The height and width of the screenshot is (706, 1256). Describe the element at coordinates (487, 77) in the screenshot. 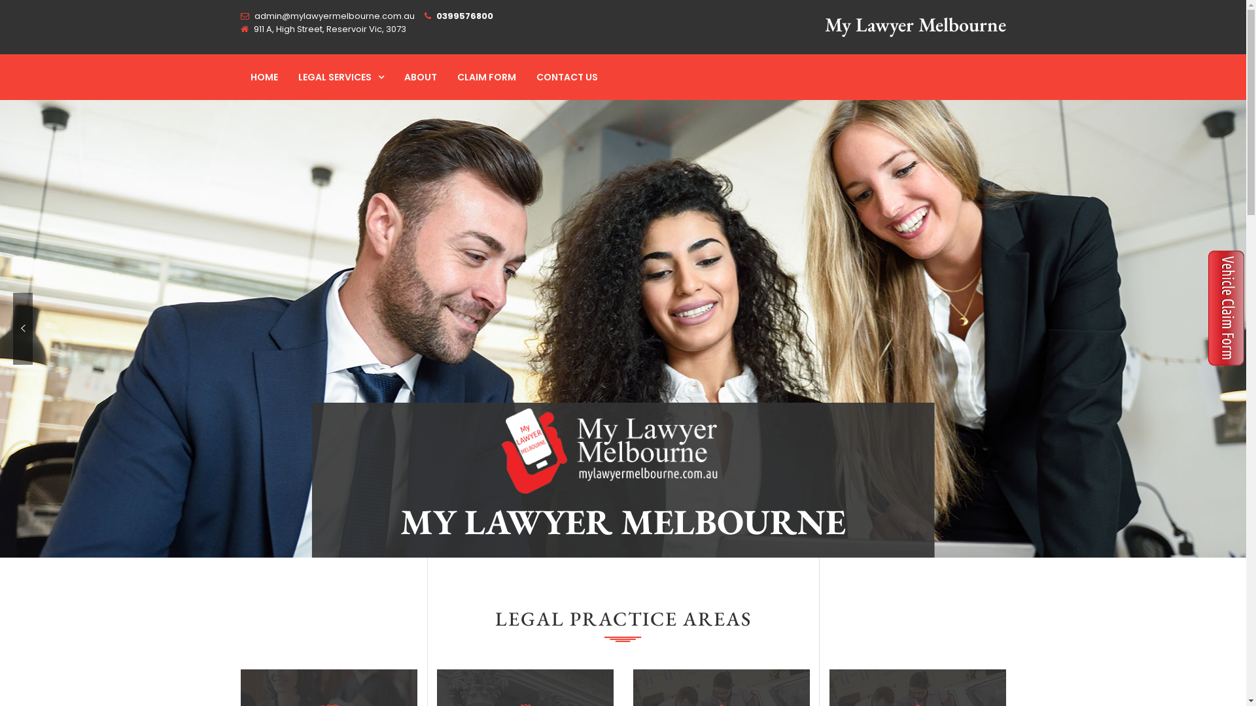

I see `CLAIM FORM` at that location.